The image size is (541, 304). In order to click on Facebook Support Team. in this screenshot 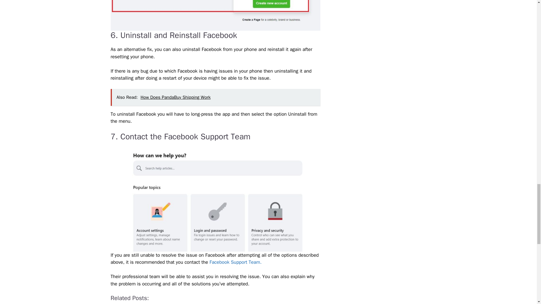, I will do `click(236, 262)`.